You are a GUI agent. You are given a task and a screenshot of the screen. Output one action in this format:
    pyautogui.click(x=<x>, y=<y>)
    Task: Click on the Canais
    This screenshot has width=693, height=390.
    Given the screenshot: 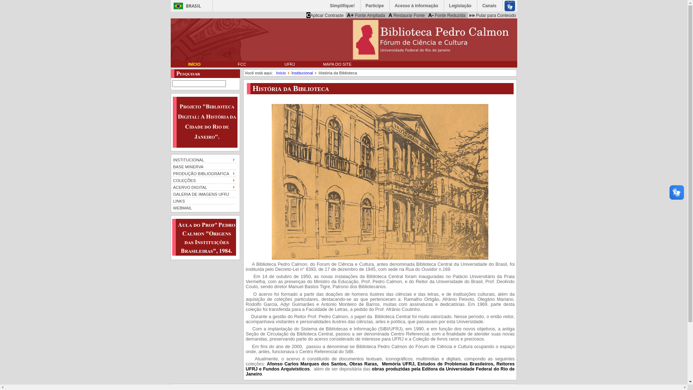 What is the action you would take?
    pyautogui.click(x=489, y=6)
    